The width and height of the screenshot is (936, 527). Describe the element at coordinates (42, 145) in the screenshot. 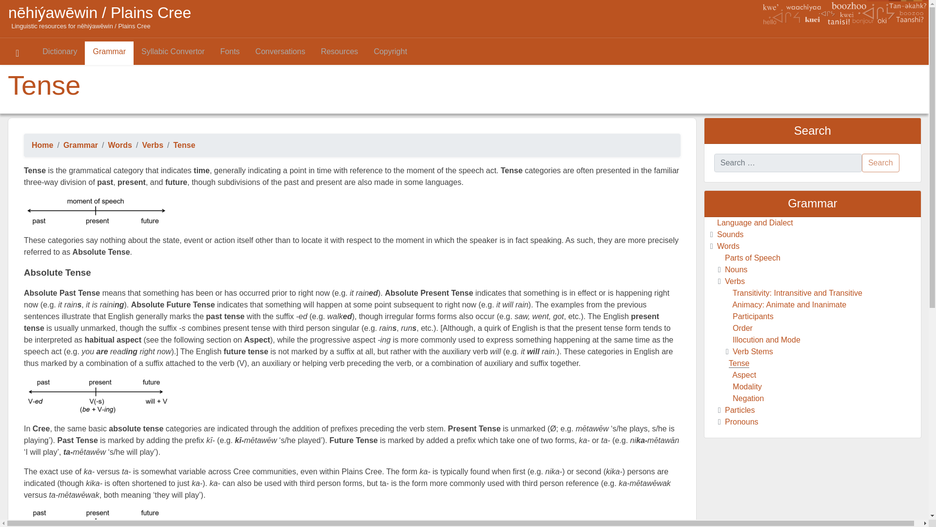

I see `Home` at that location.